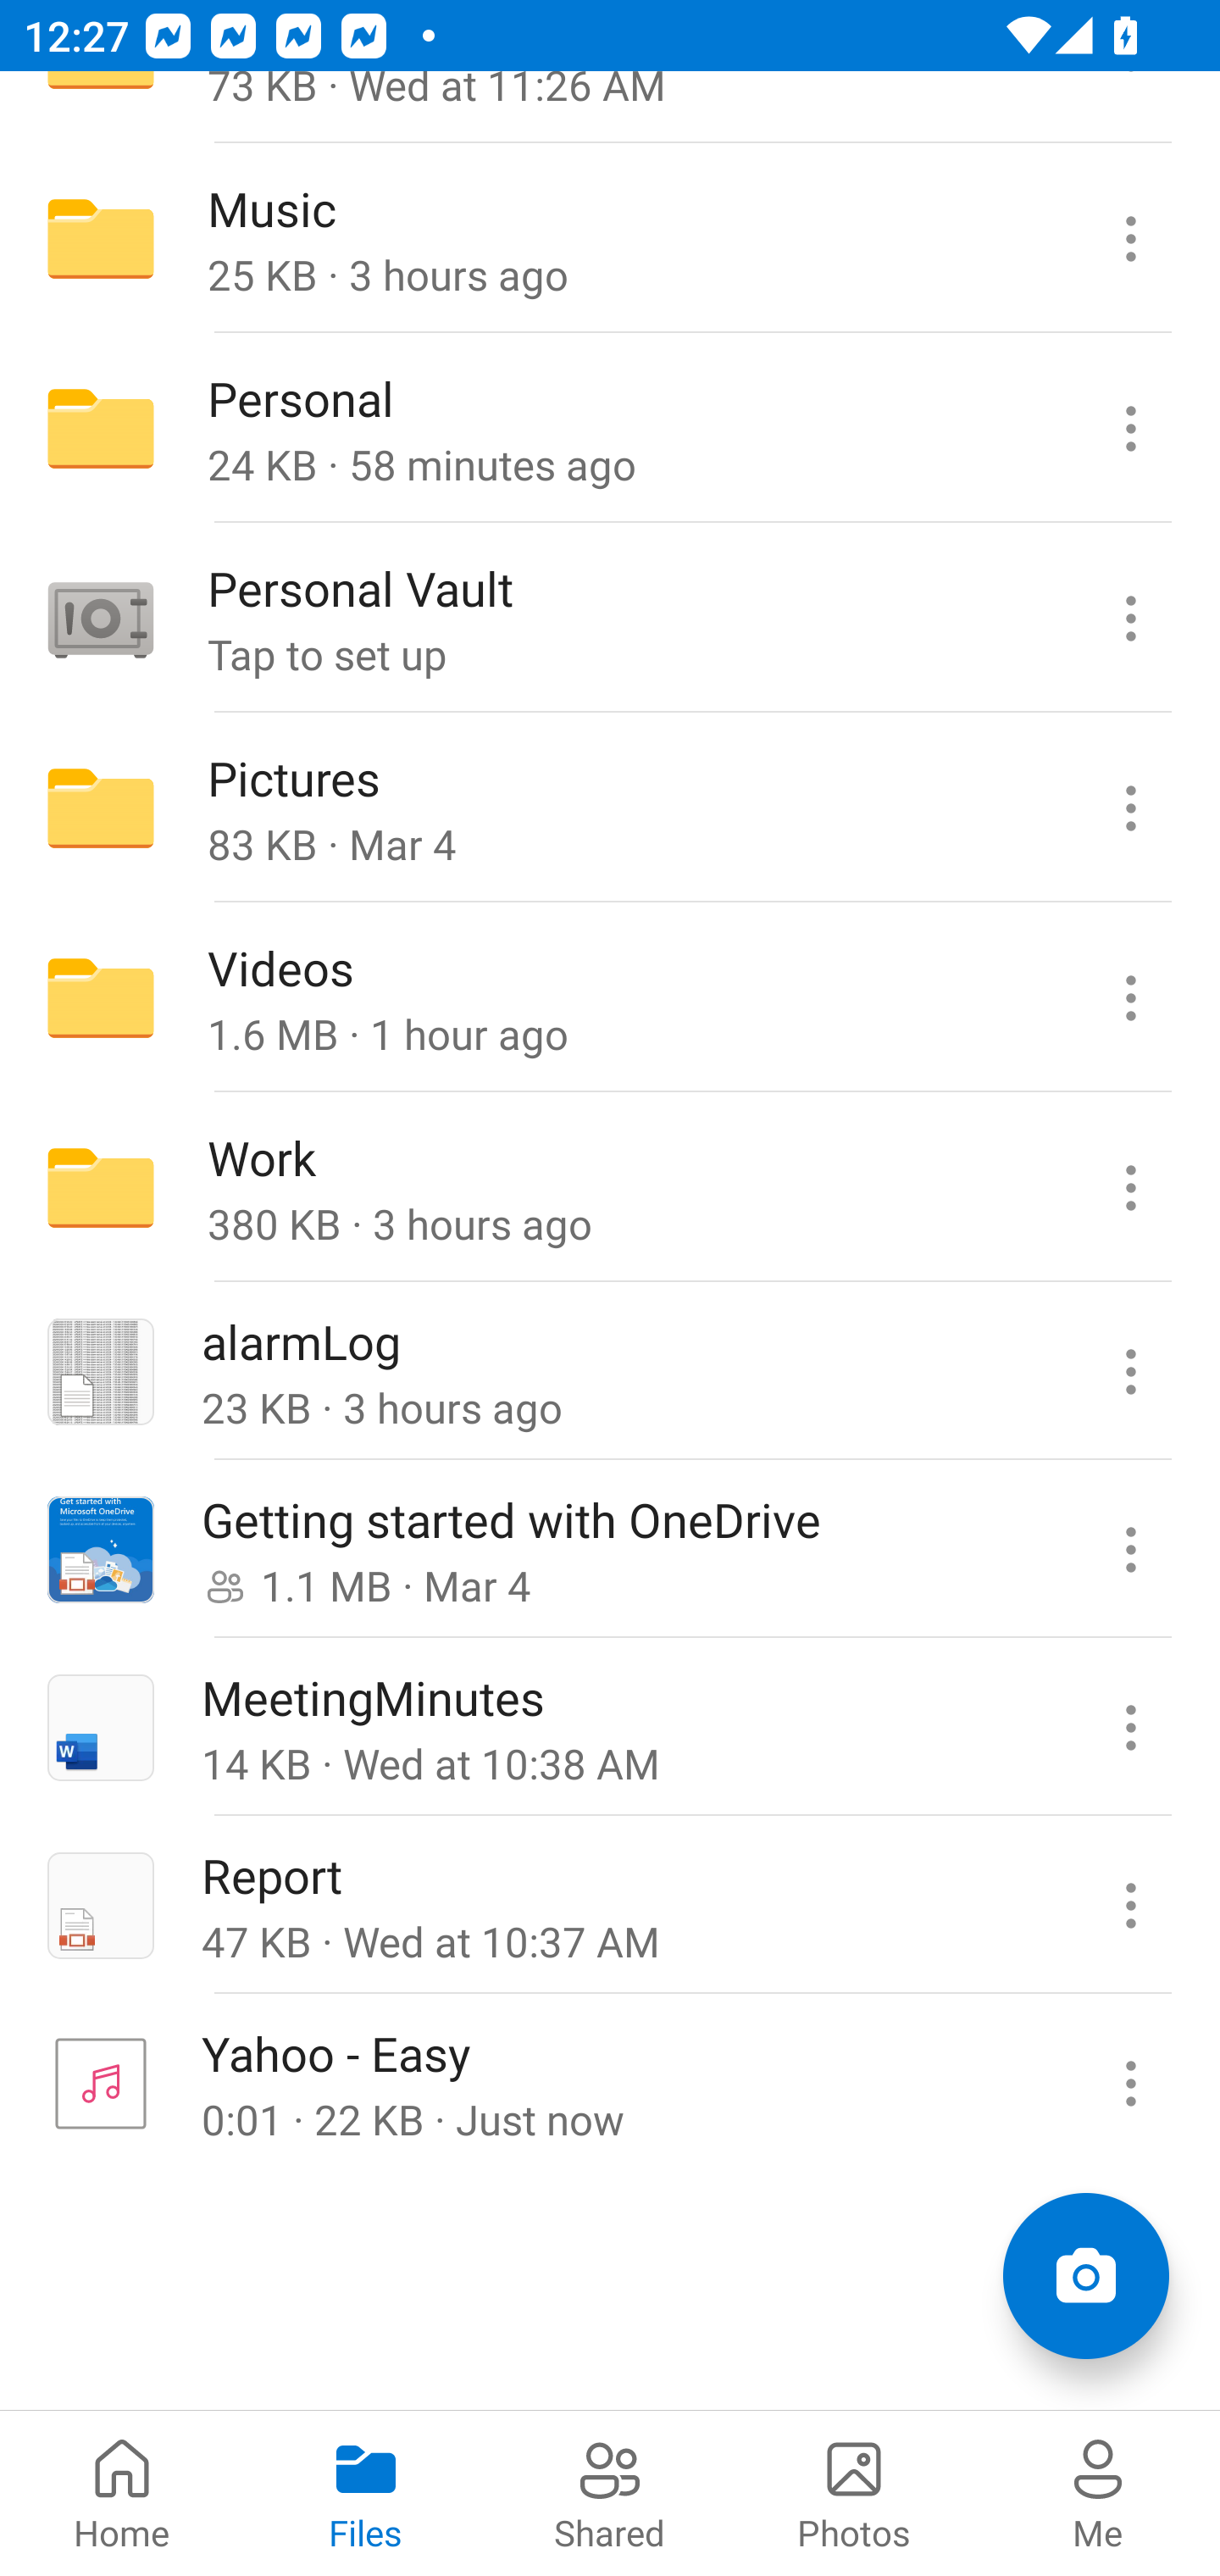 This screenshot has width=1220, height=2576. I want to click on Folder Music 25 KB · 3 hours ago Music commands, so click(610, 239).